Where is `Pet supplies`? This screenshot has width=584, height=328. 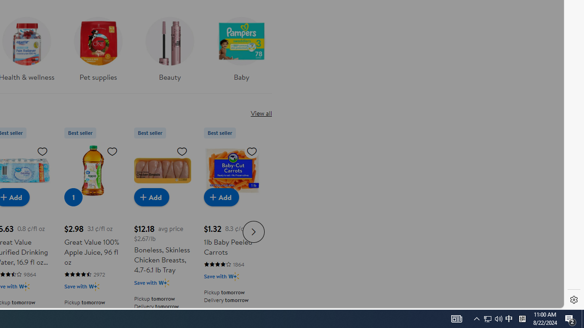 Pet supplies is located at coordinates (98, 46).